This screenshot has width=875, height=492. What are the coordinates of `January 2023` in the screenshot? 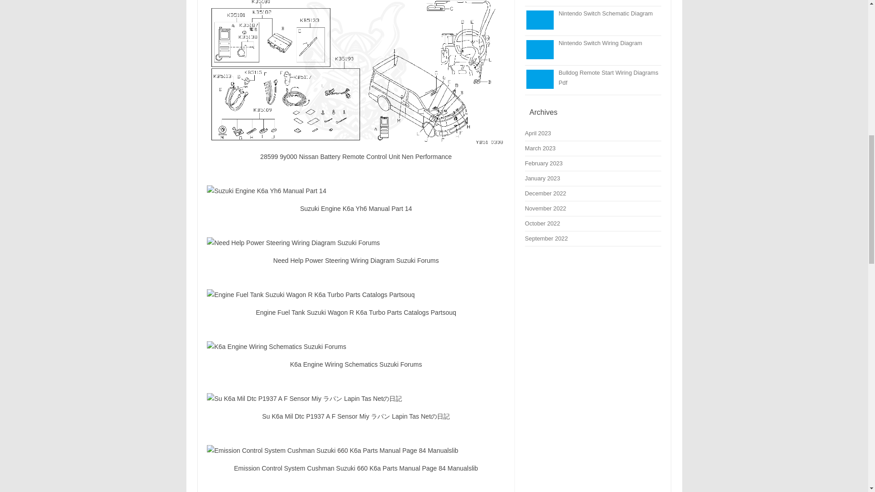 It's located at (542, 178).